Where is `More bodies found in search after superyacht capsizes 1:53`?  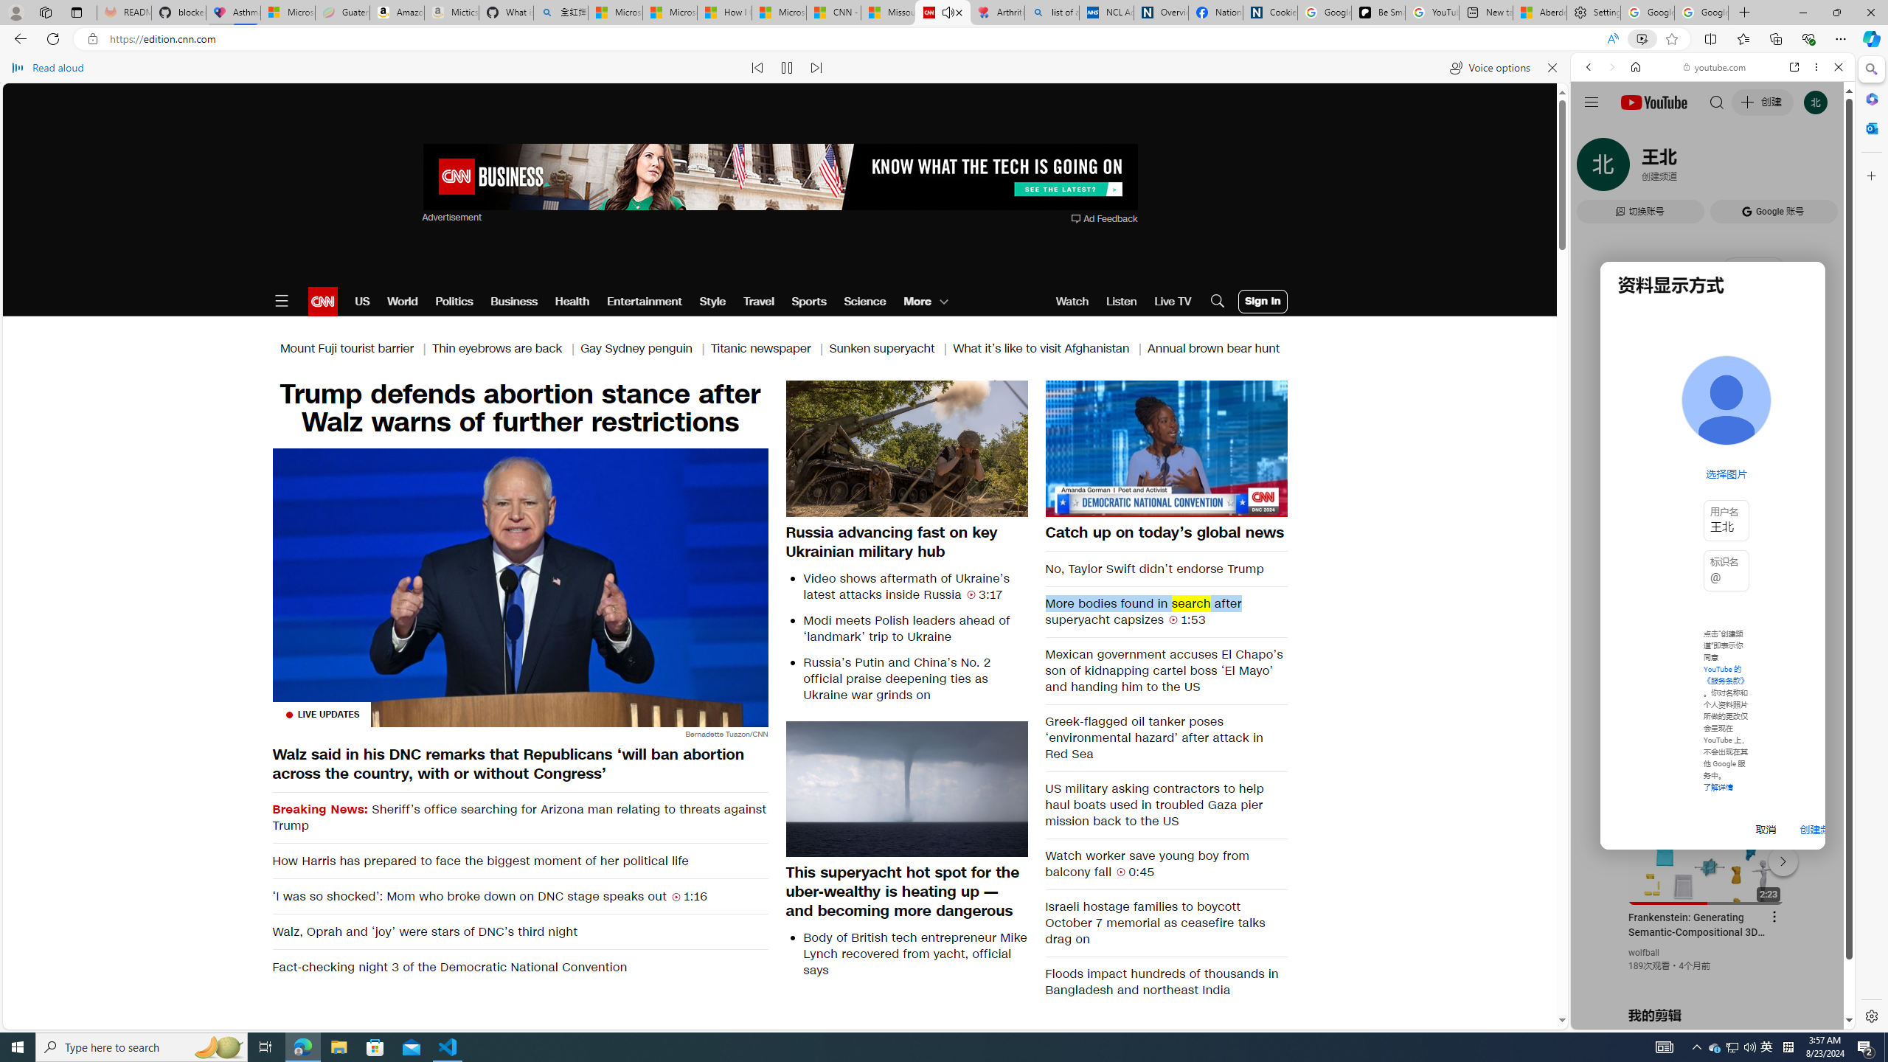 More bodies found in search after superyacht capsizes 1:53 is located at coordinates (1167, 611).